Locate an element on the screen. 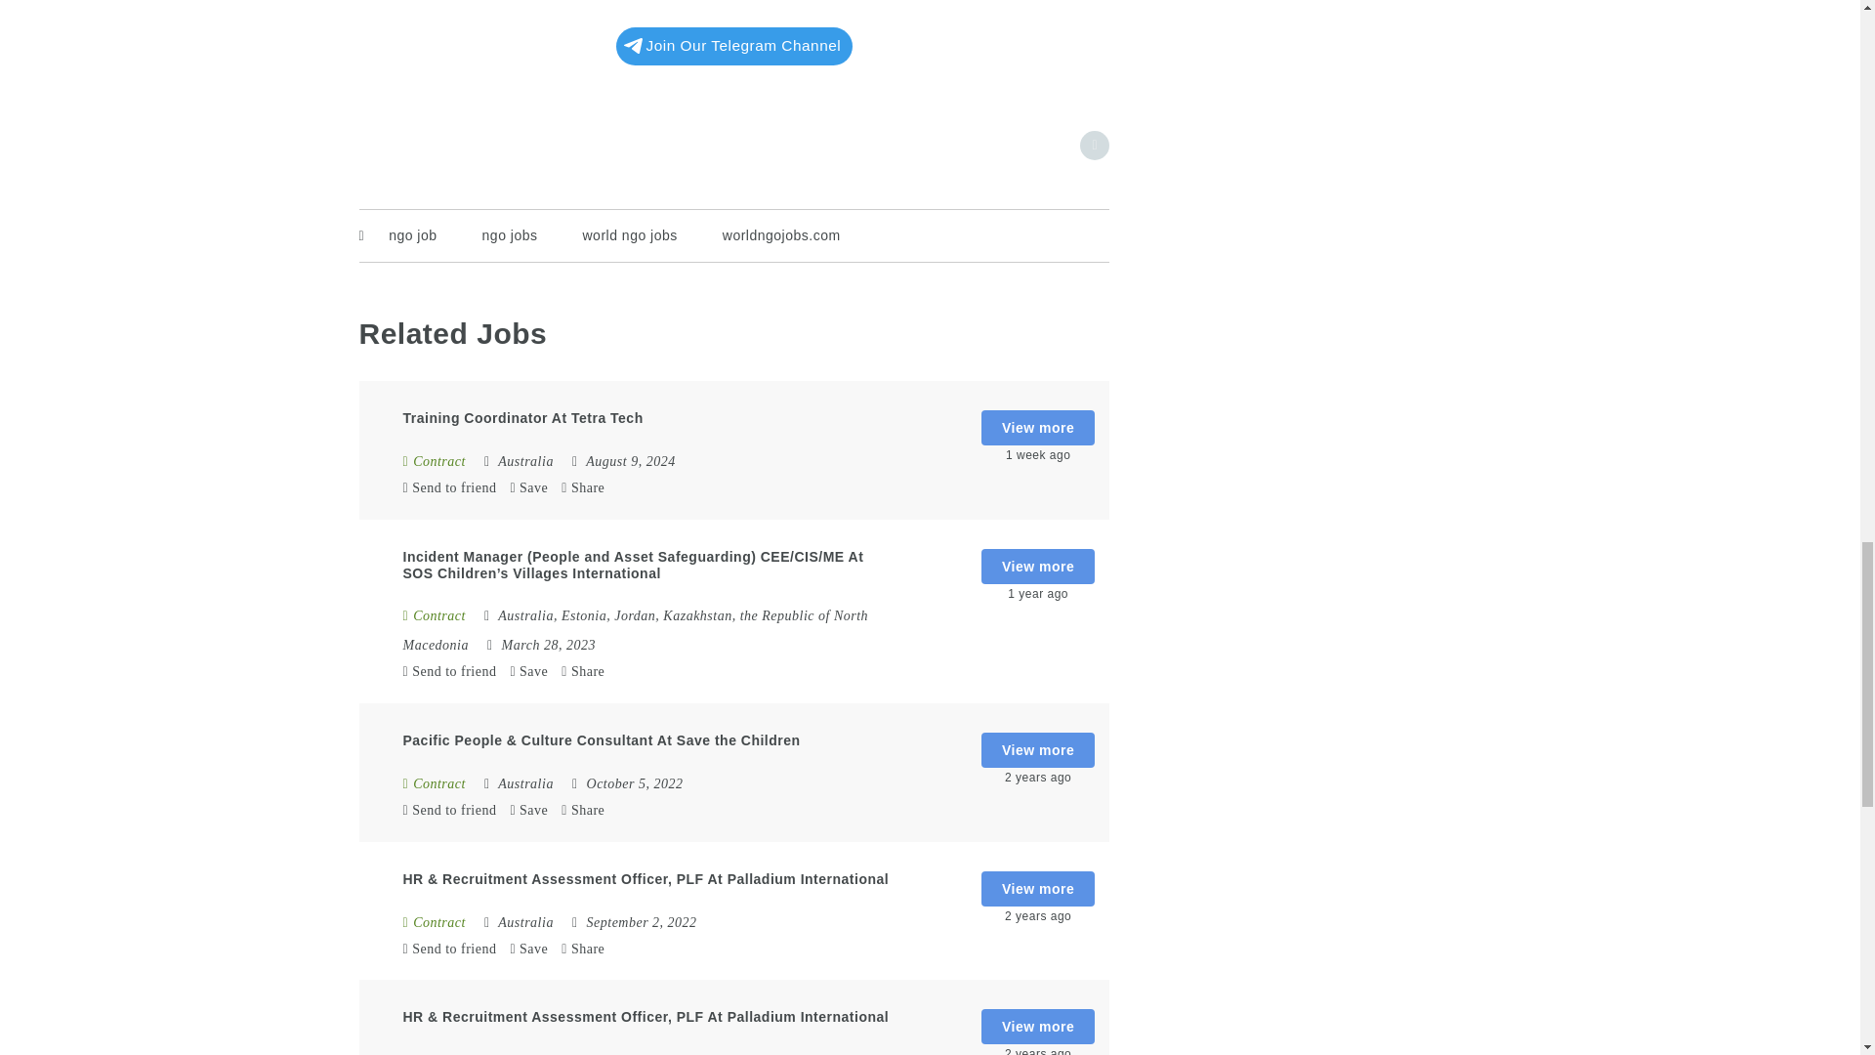 The width and height of the screenshot is (1875, 1055). Join Our Telegram Channel is located at coordinates (734, 45).